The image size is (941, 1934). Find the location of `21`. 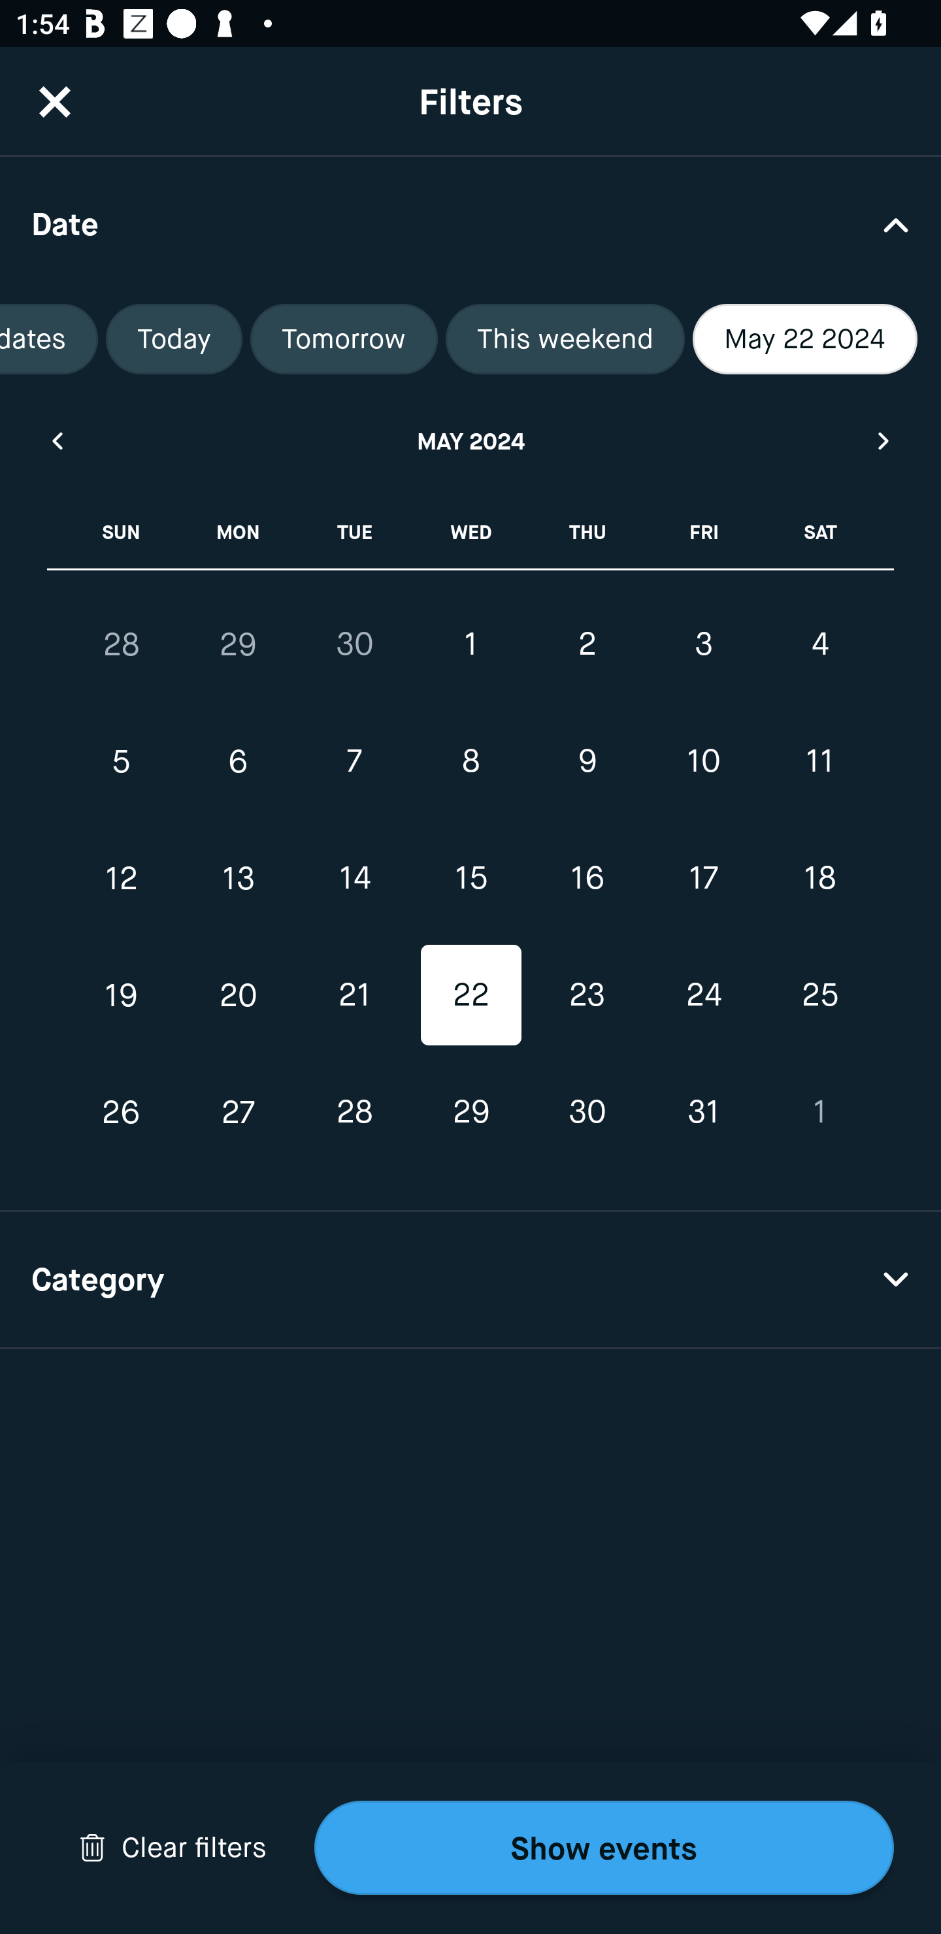

21 is located at coordinates (354, 994).